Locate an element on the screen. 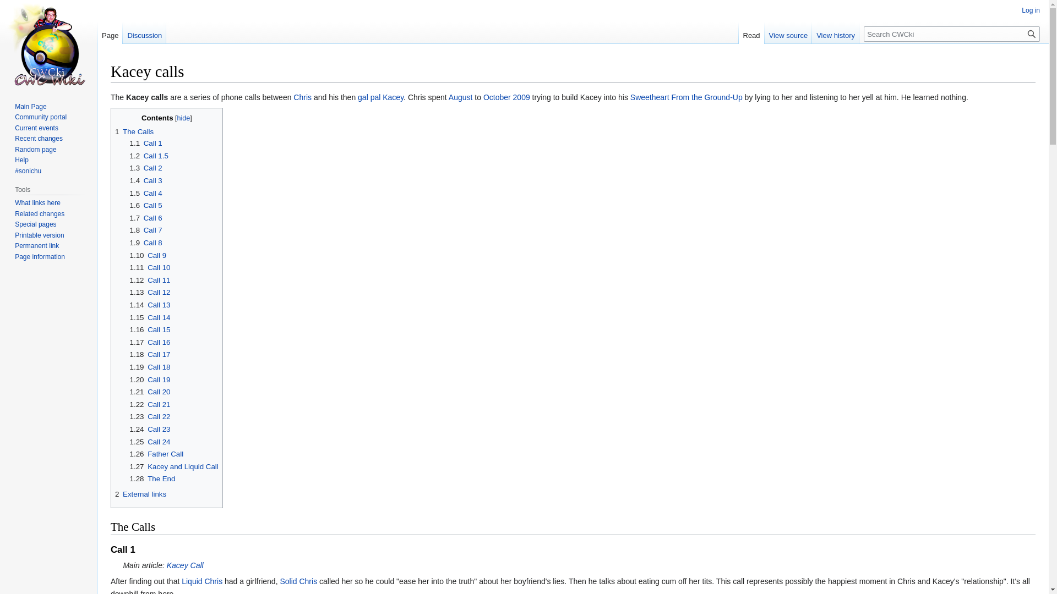 Image resolution: width=1057 pixels, height=594 pixels. 2 External links is located at coordinates (140, 494).